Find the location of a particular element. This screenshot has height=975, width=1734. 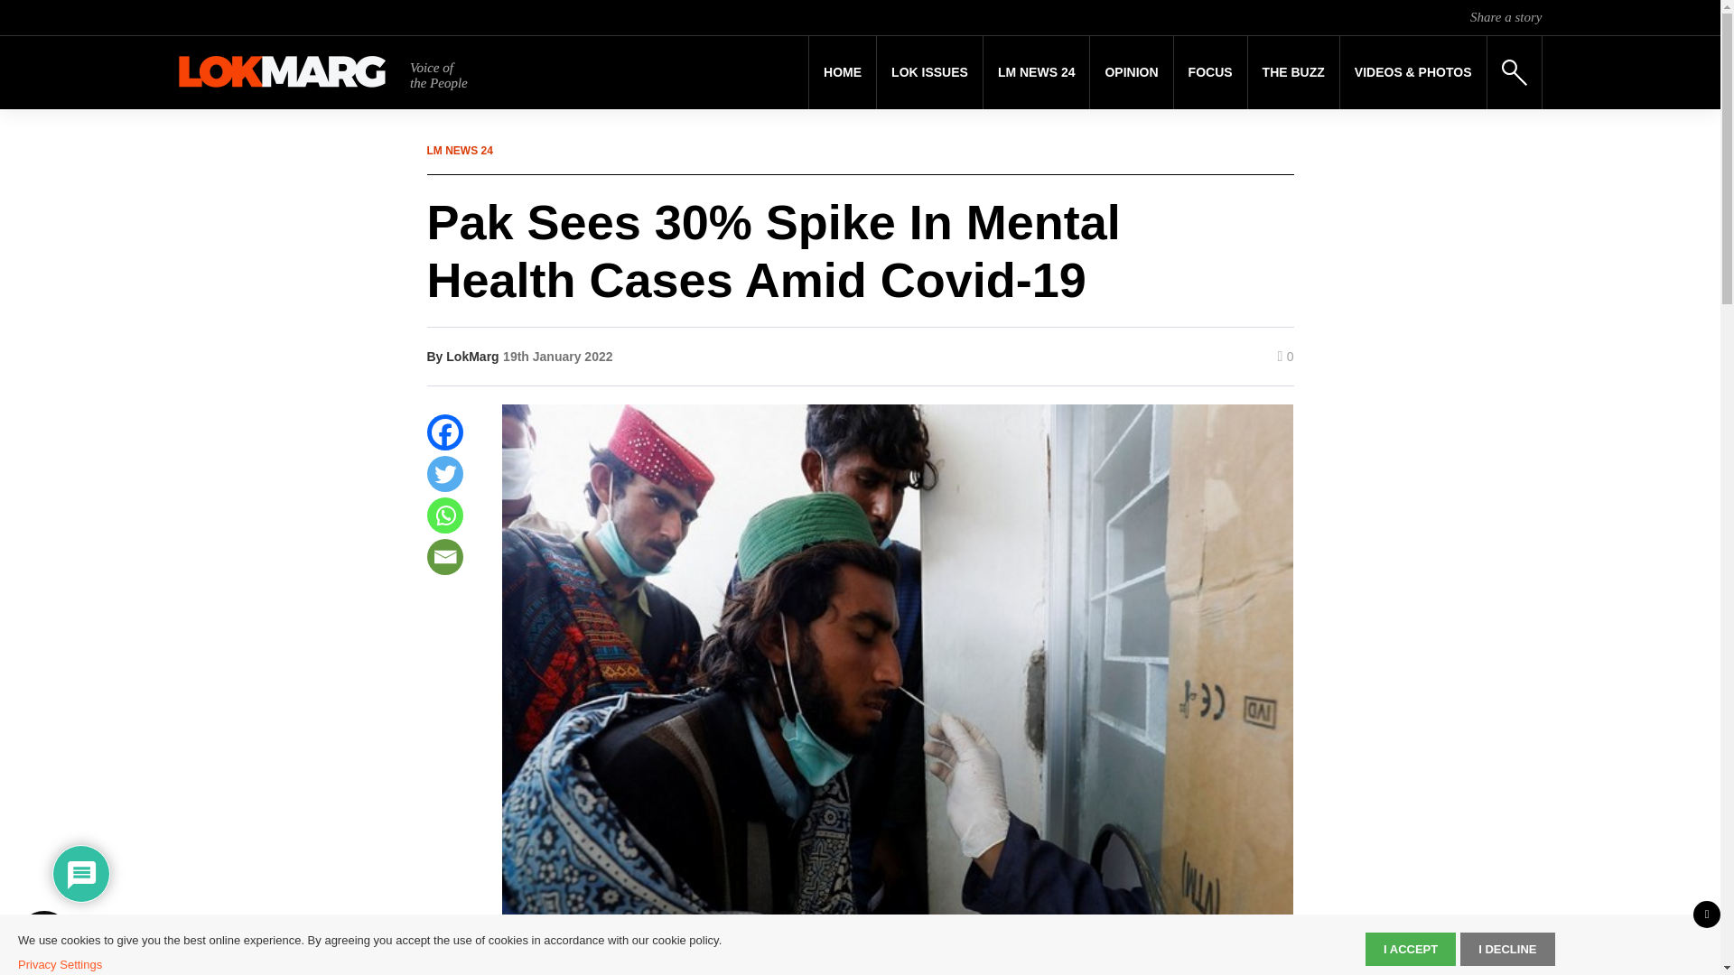

FOCUS is located at coordinates (1210, 72).